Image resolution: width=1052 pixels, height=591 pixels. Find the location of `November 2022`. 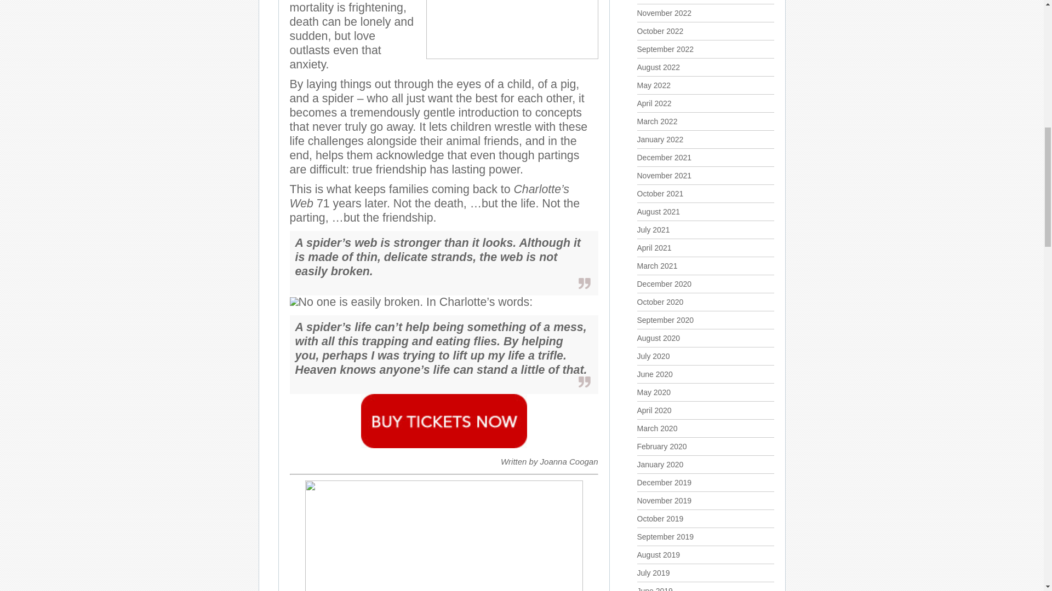

November 2022 is located at coordinates (664, 13).